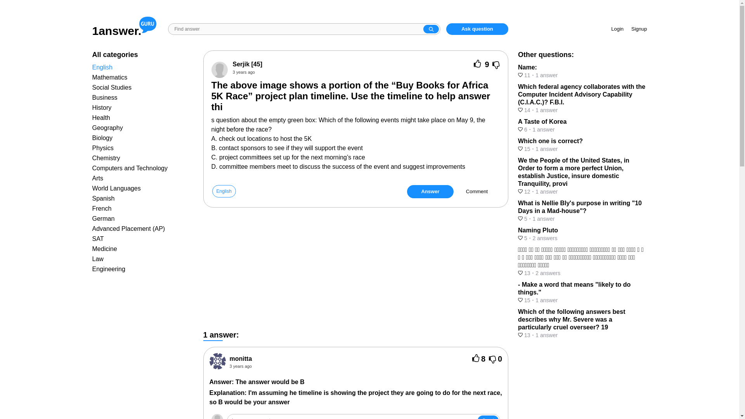 This screenshot has width=745, height=419. What do you see at coordinates (430, 192) in the screenshot?
I see `Answer` at bounding box center [430, 192].